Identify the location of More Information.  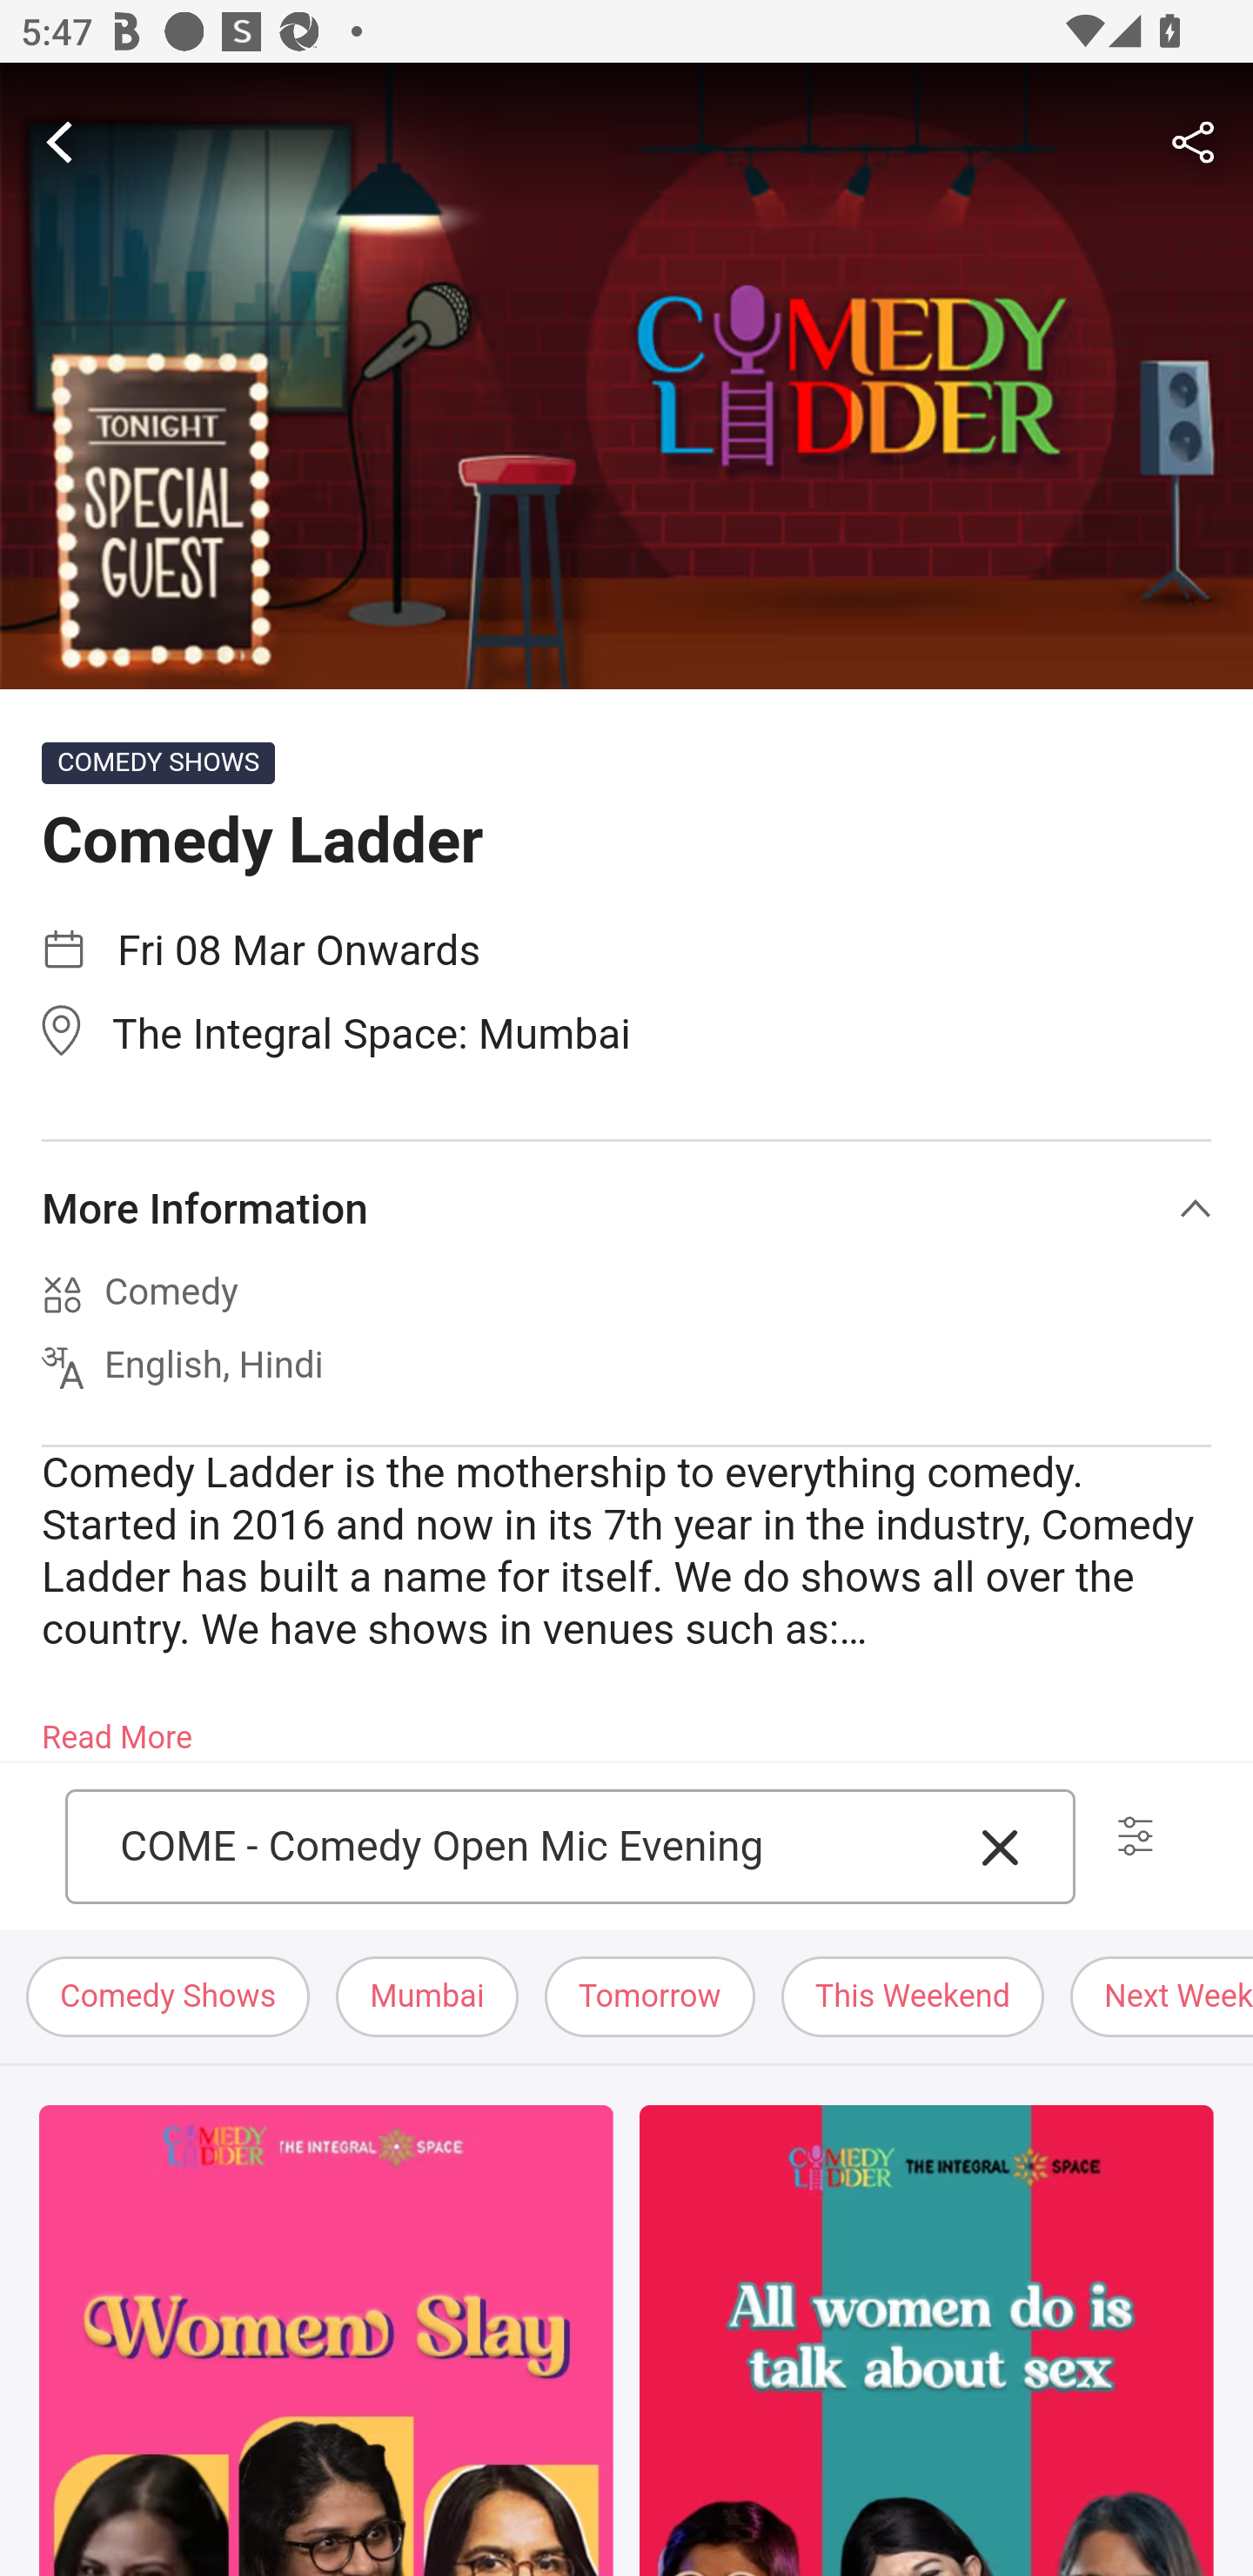
(626, 1209).